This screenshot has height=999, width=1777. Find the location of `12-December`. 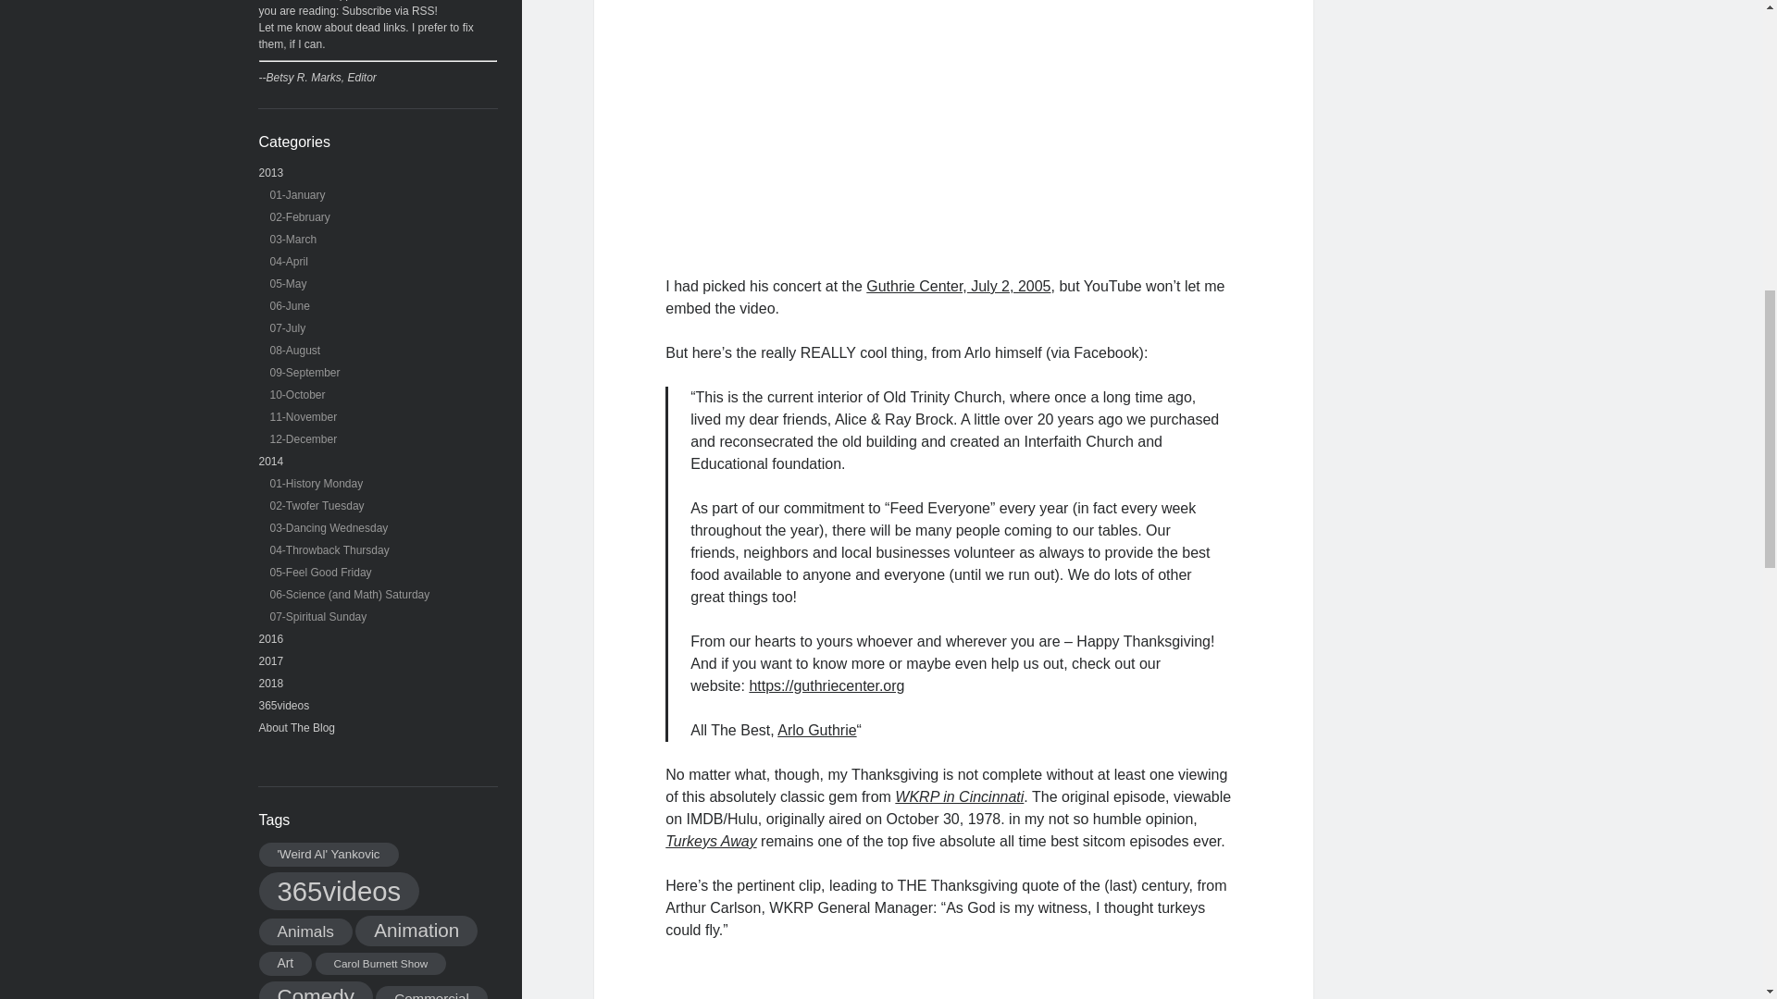

12-December is located at coordinates (304, 438).